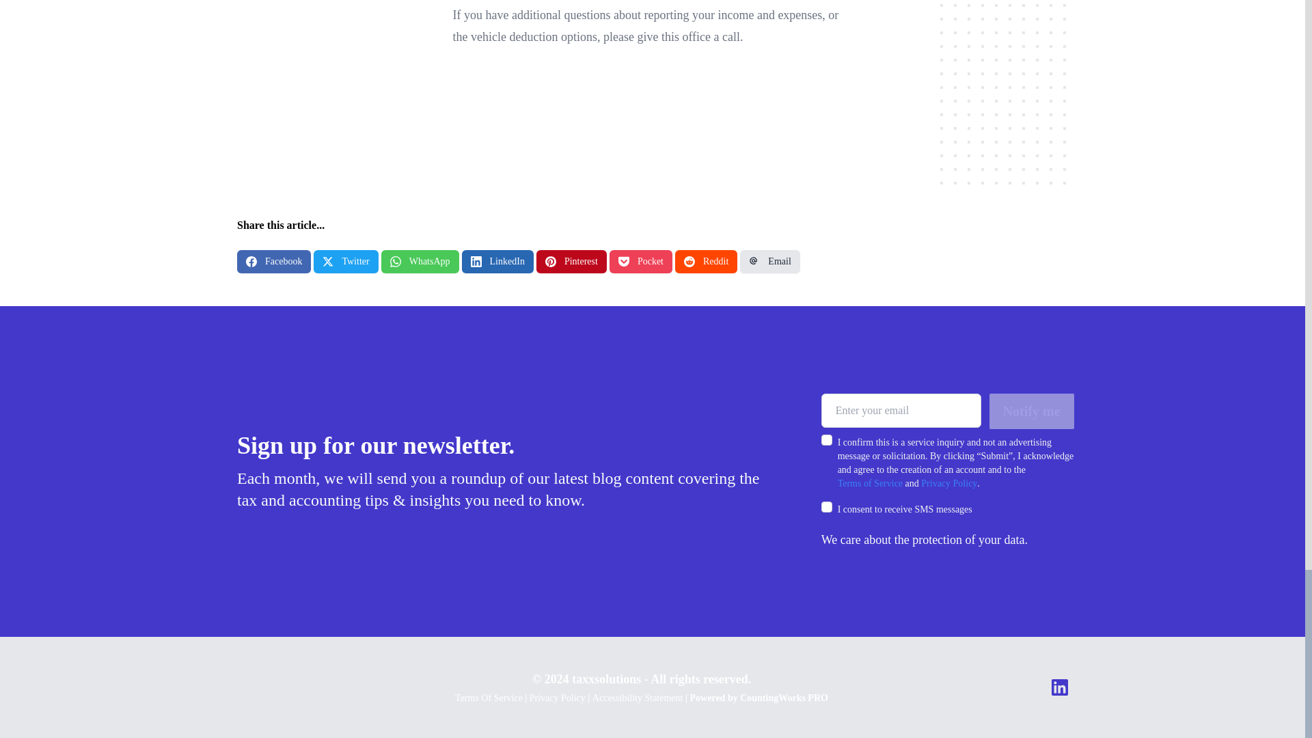  I want to click on Powered by CountingWorks PRO, so click(758, 698).